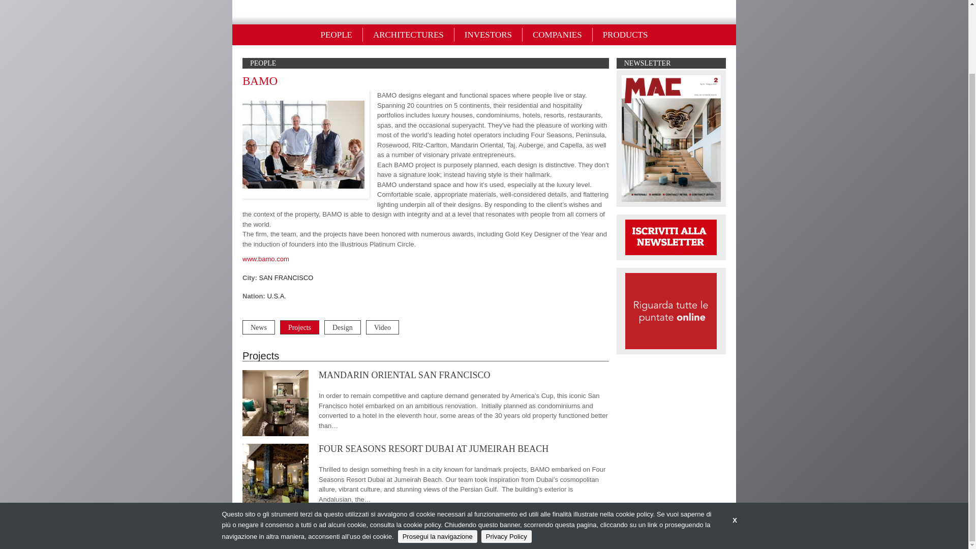 The height and width of the screenshot is (549, 976). I want to click on FOUR SEASONS RESORT DUBAI AT JUMEIRAH BEACH, so click(434, 448).